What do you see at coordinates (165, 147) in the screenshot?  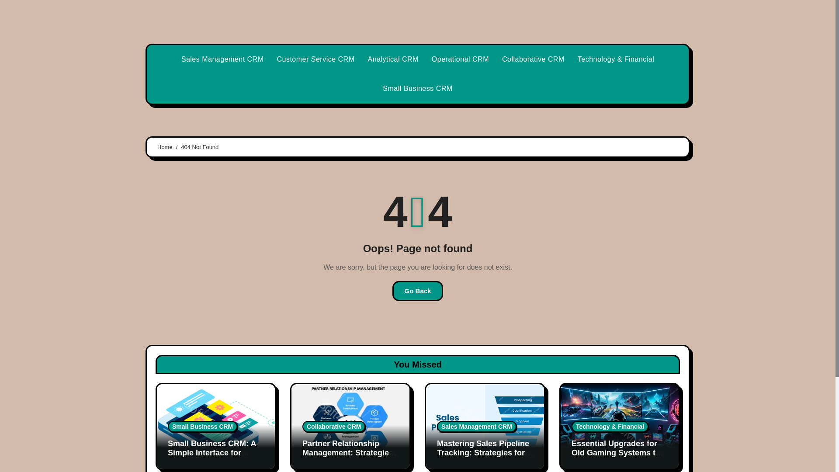 I see `Home` at bounding box center [165, 147].